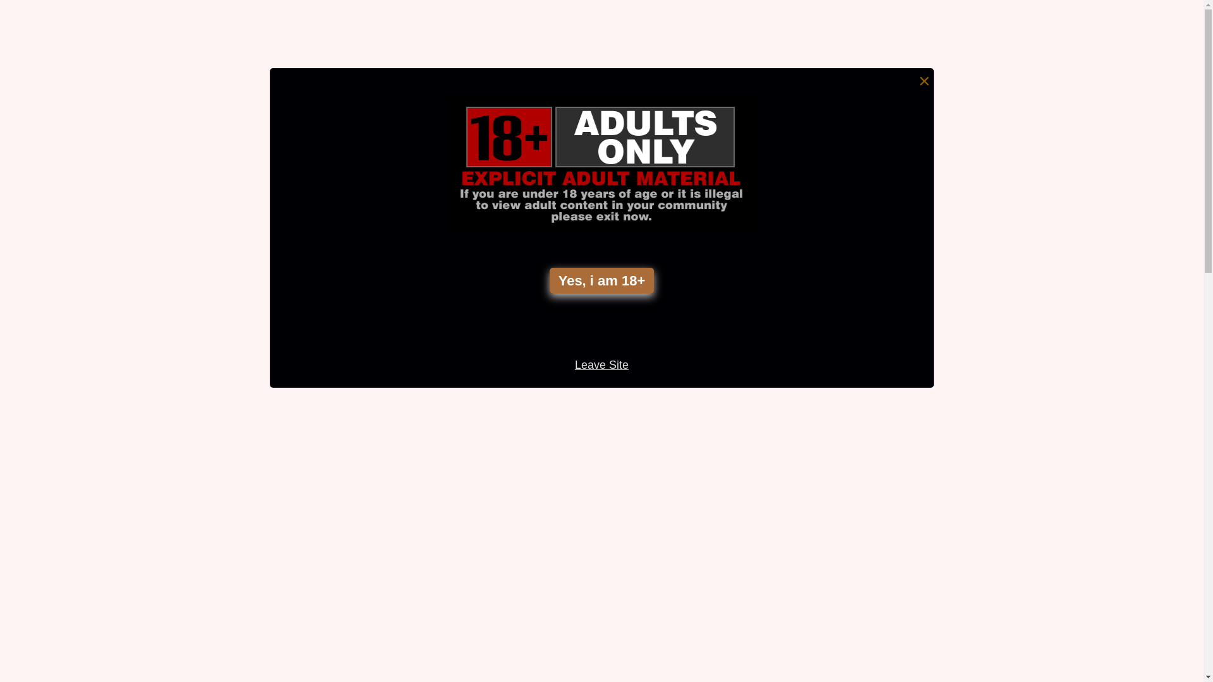  Describe the element at coordinates (196, 433) in the screenshot. I see `Chat` at that location.